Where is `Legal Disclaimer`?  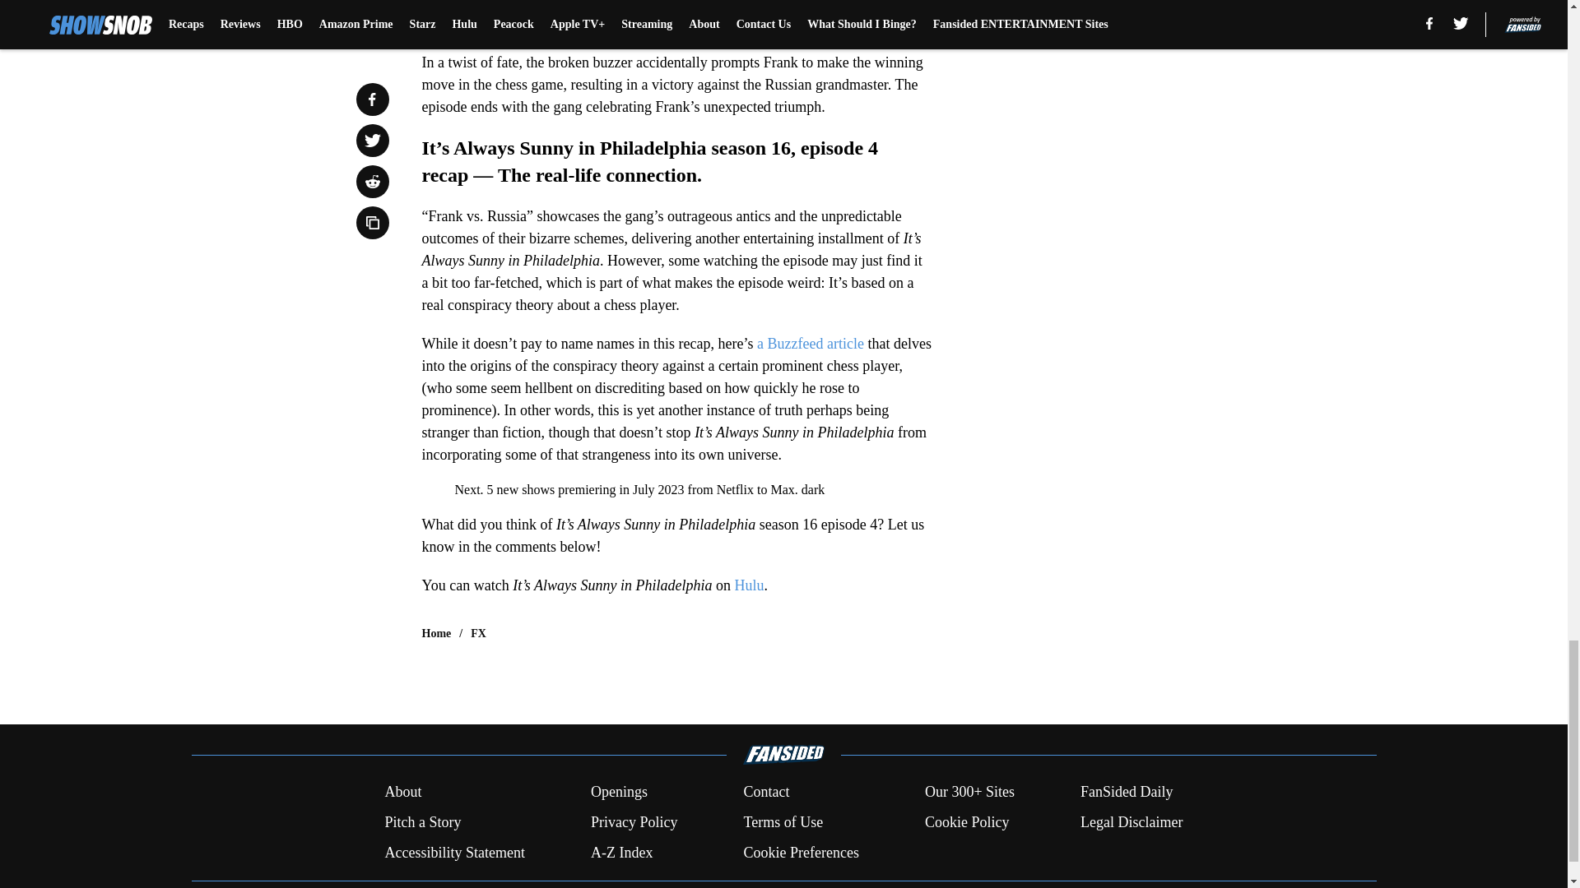
Legal Disclaimer is located at coordinates (1131, 822).